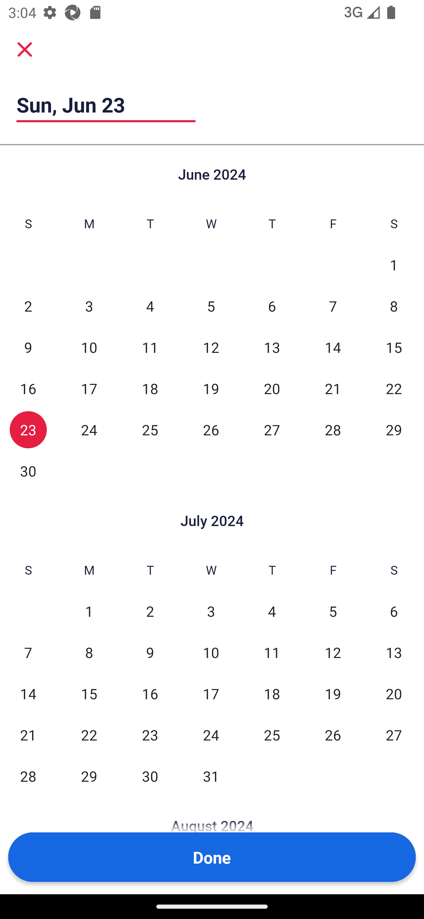 The image size is (424, 919). Describe the element at coordinates (89, 776) in the screenshot. I see `29 Mon, Jul 29, Not Selected` at that location.